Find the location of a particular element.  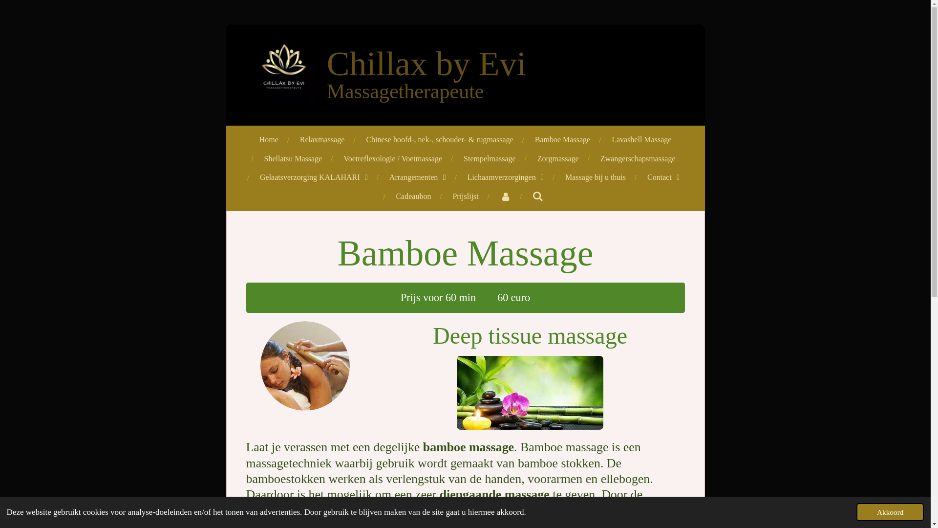

Gelaatsverzorging KALAHARI is located at coordinates (314, 178).